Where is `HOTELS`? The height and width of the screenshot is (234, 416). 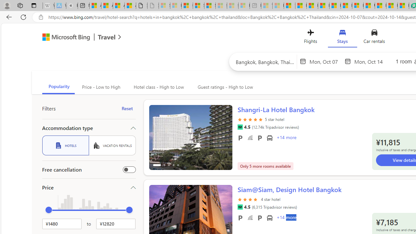
HOTELS is located at coordinates (65, 145).